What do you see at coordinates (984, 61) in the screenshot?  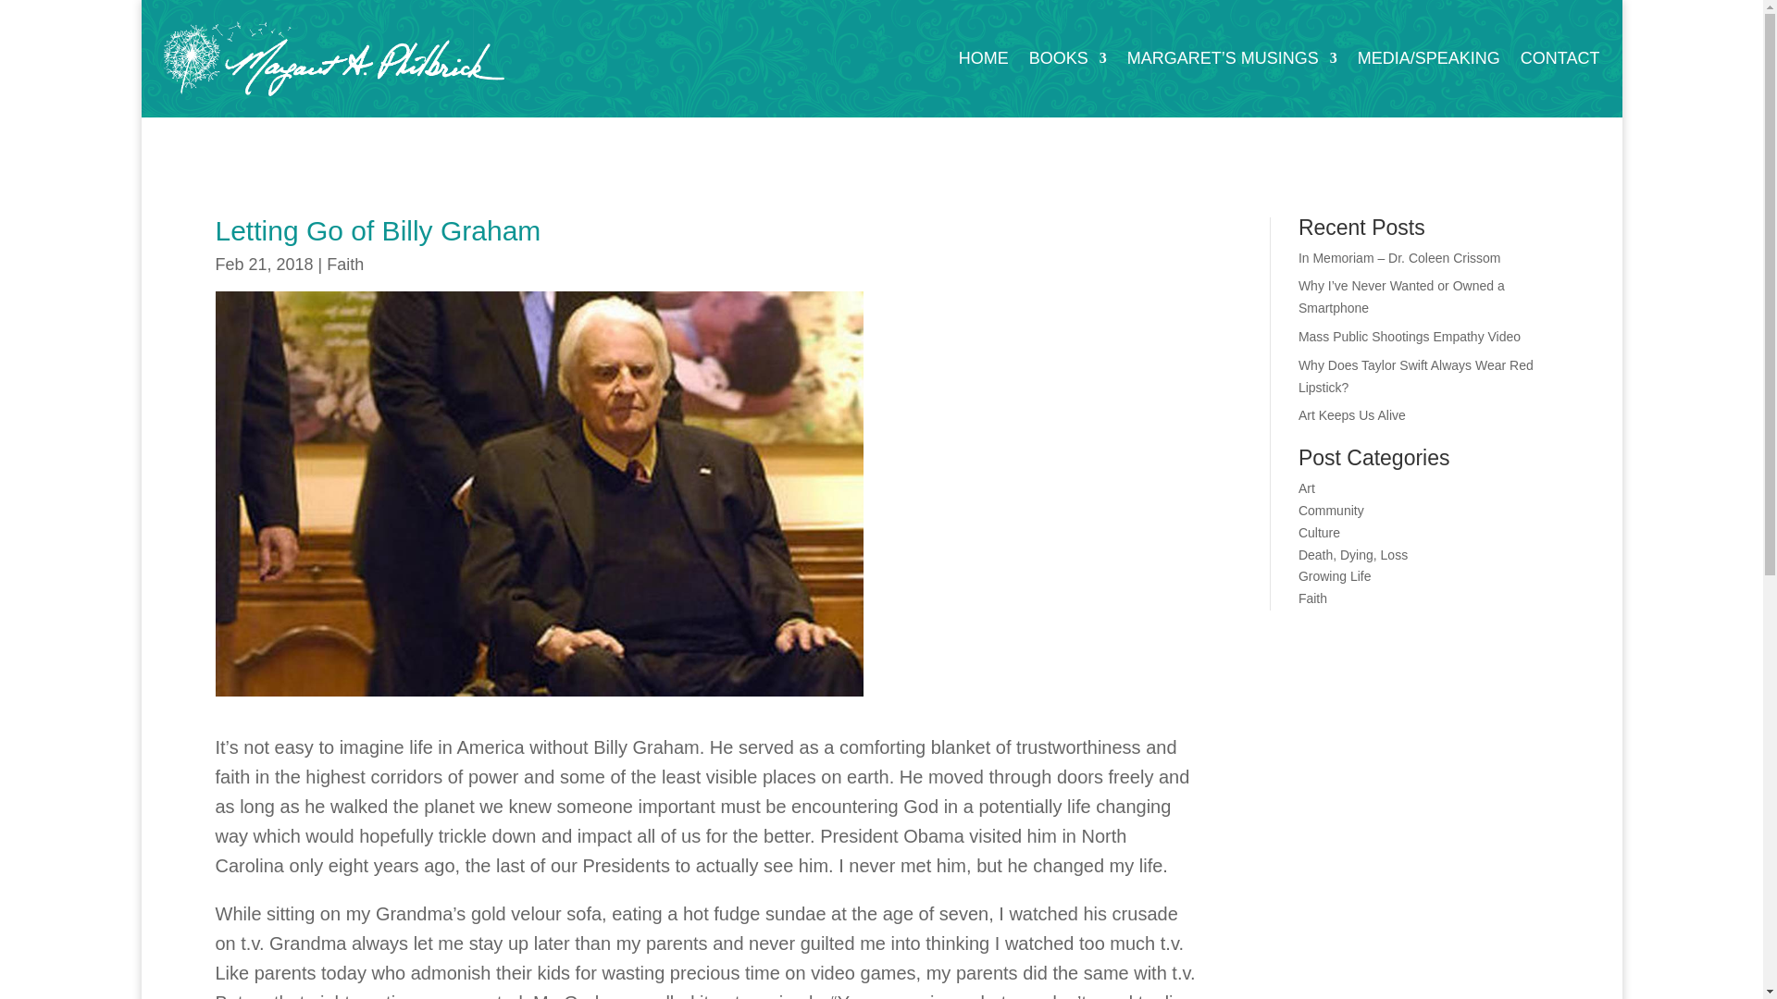 I see `HOME` at bounding box center [984, 61].